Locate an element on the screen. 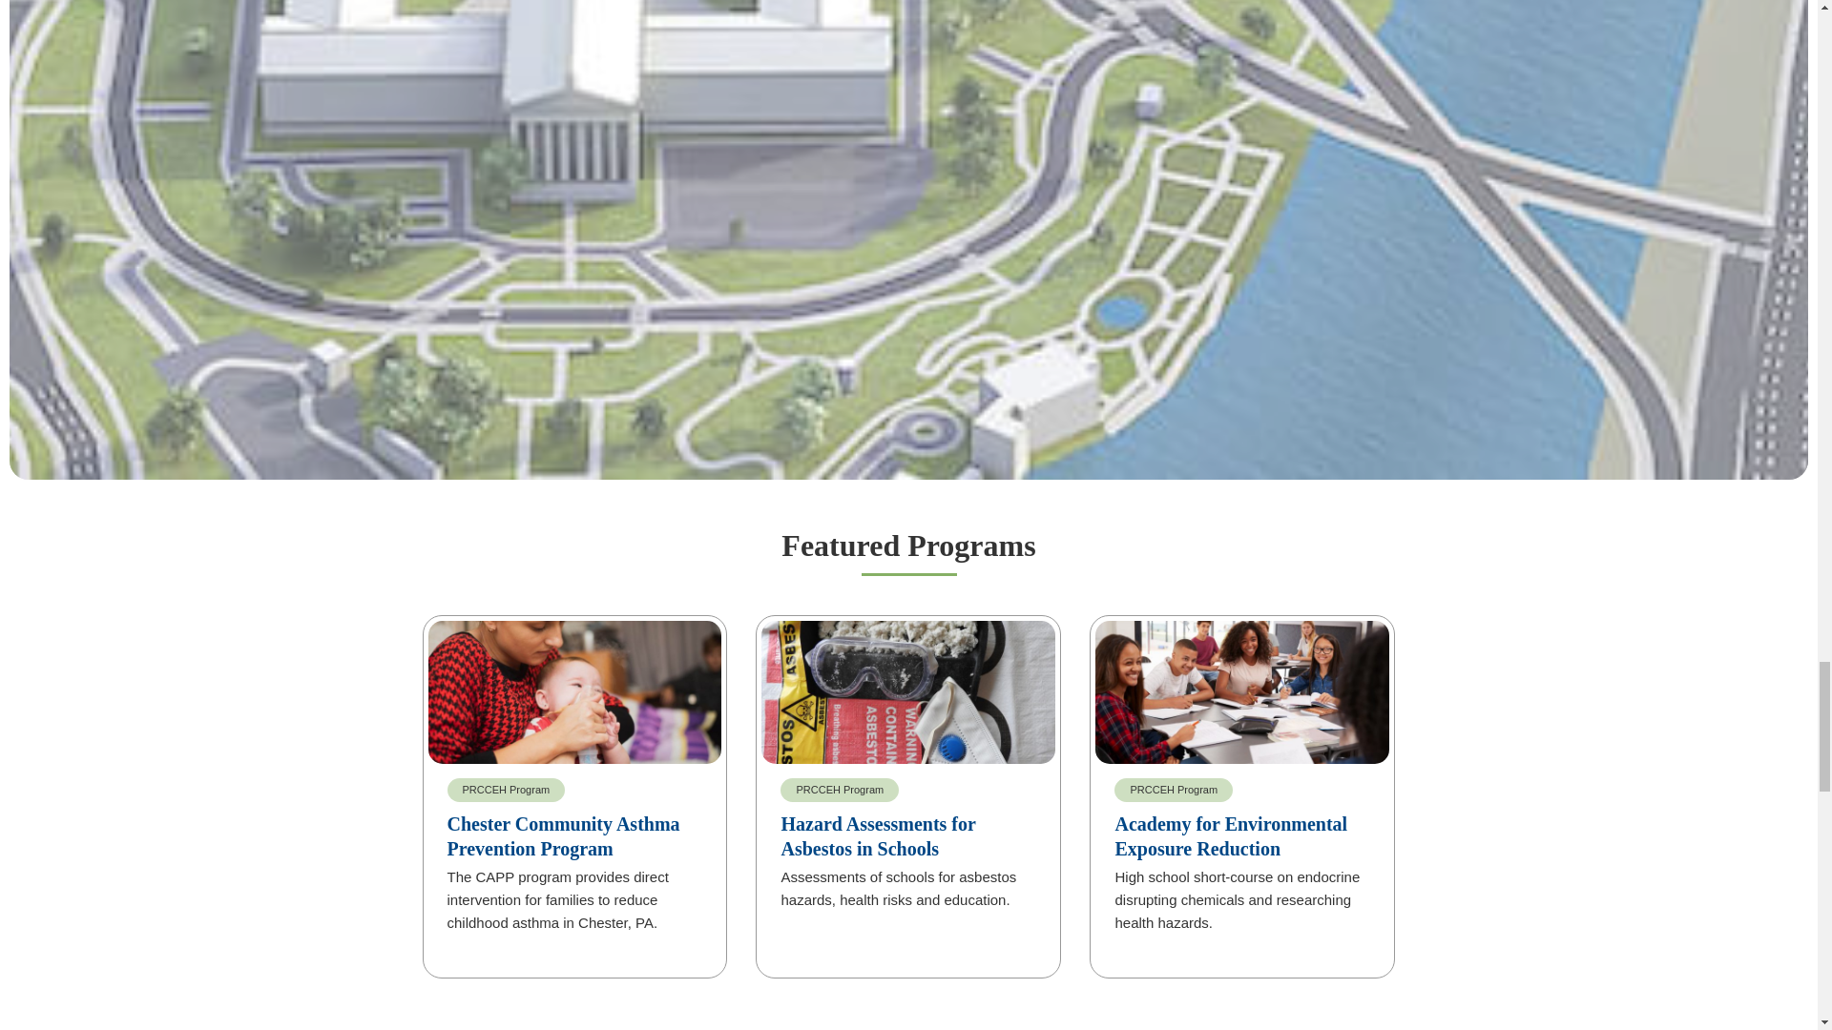  Hazard Assessments for Asbestos in Schools is located at coordinates (877, 835).